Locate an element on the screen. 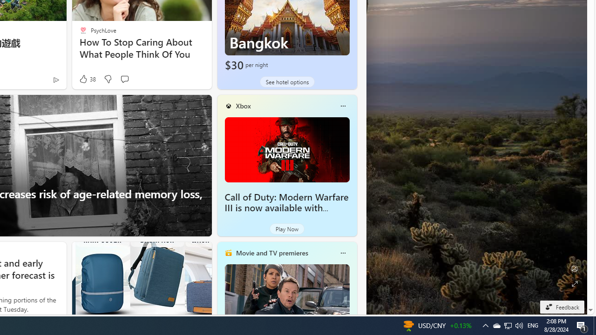 The image size is (596, 335). Xbox is located at coordinates (243, 106).